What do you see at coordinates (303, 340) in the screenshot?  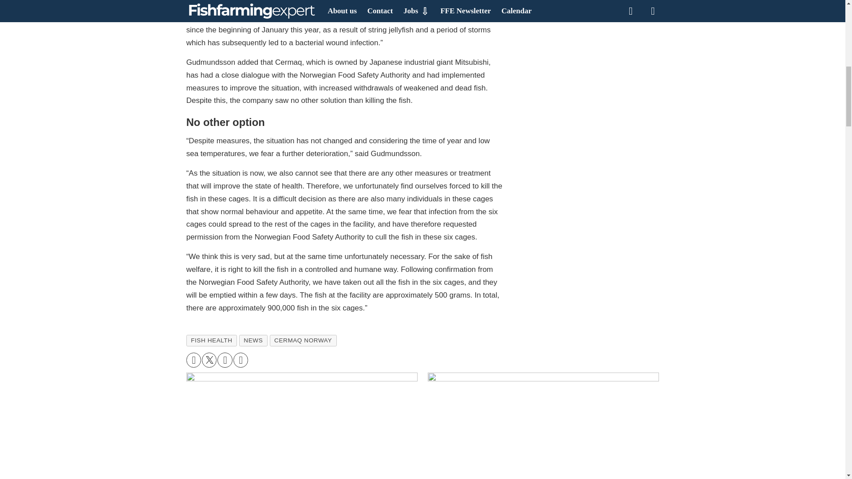 I see `CERMAQ NORWAY` at bounding box center [303, 340].